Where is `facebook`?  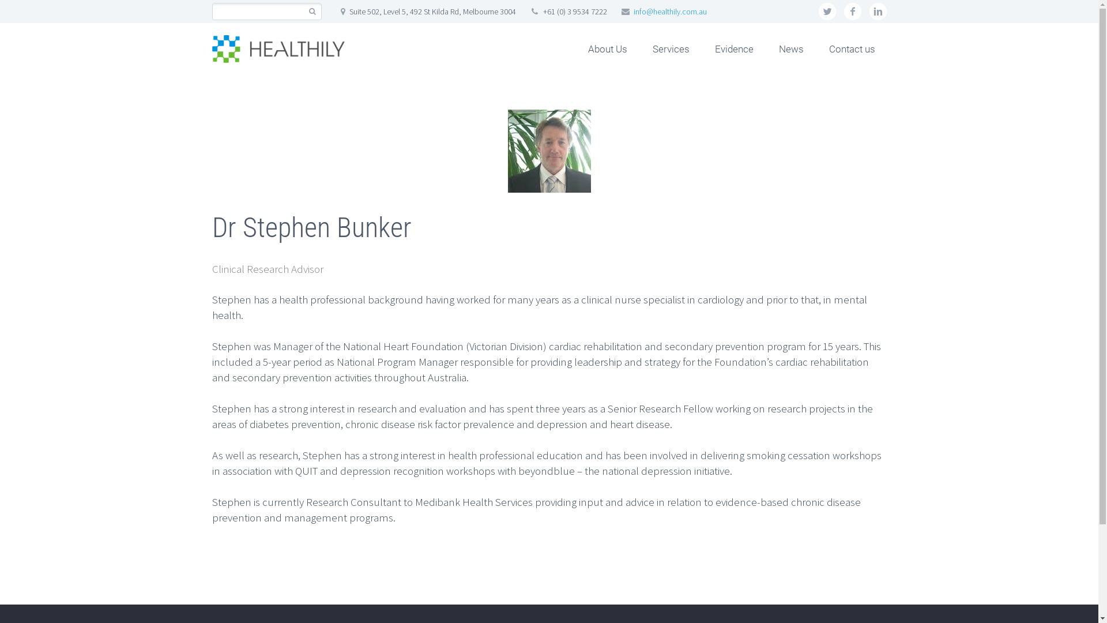
facebook is located at coordinates (853, 12).